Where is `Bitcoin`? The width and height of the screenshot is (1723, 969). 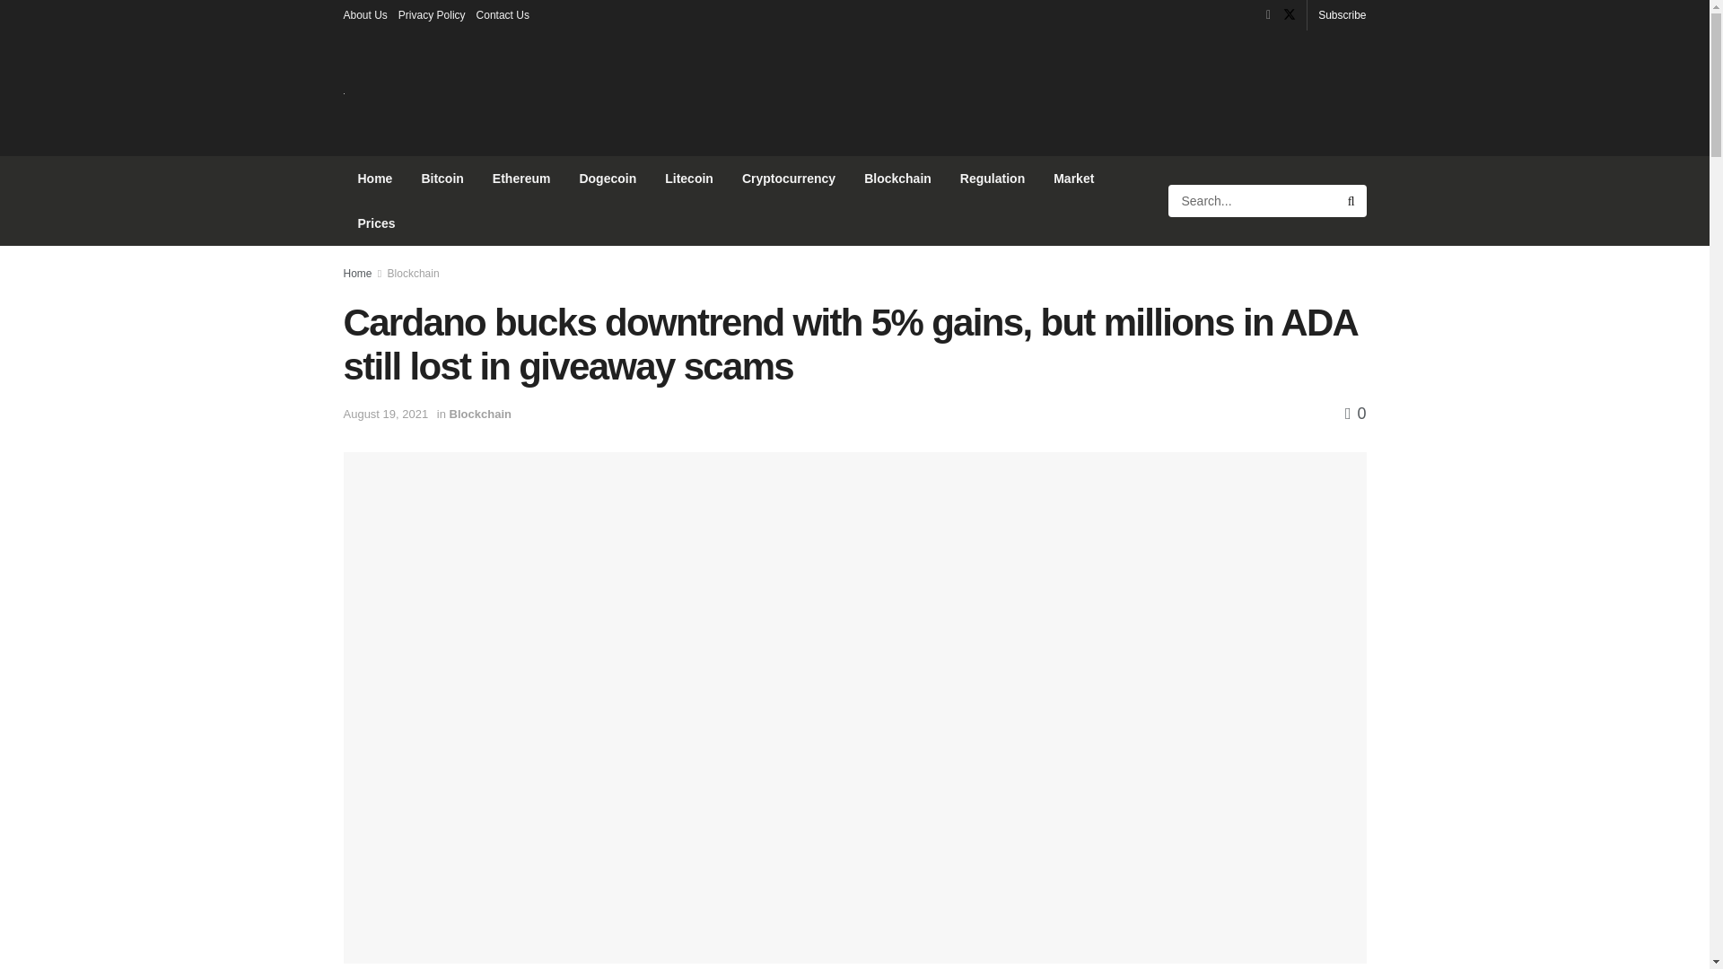
Bitcoin is located at coordinates (442, 178).